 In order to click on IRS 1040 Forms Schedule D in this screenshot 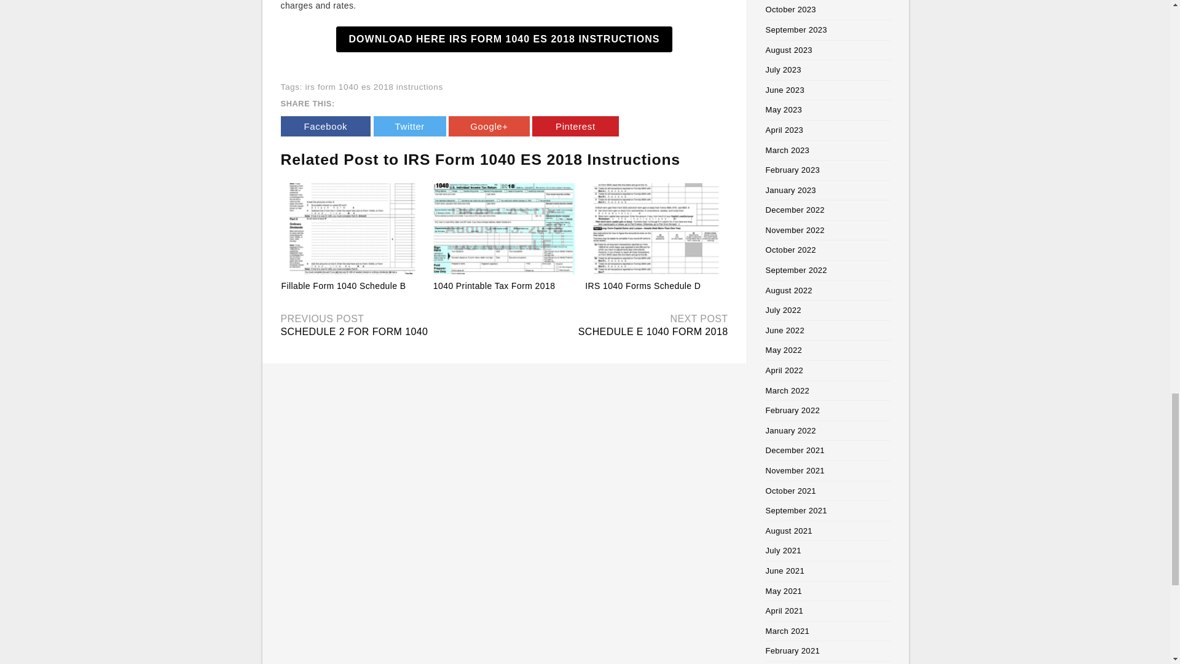, I will do `click(643, 285)`.